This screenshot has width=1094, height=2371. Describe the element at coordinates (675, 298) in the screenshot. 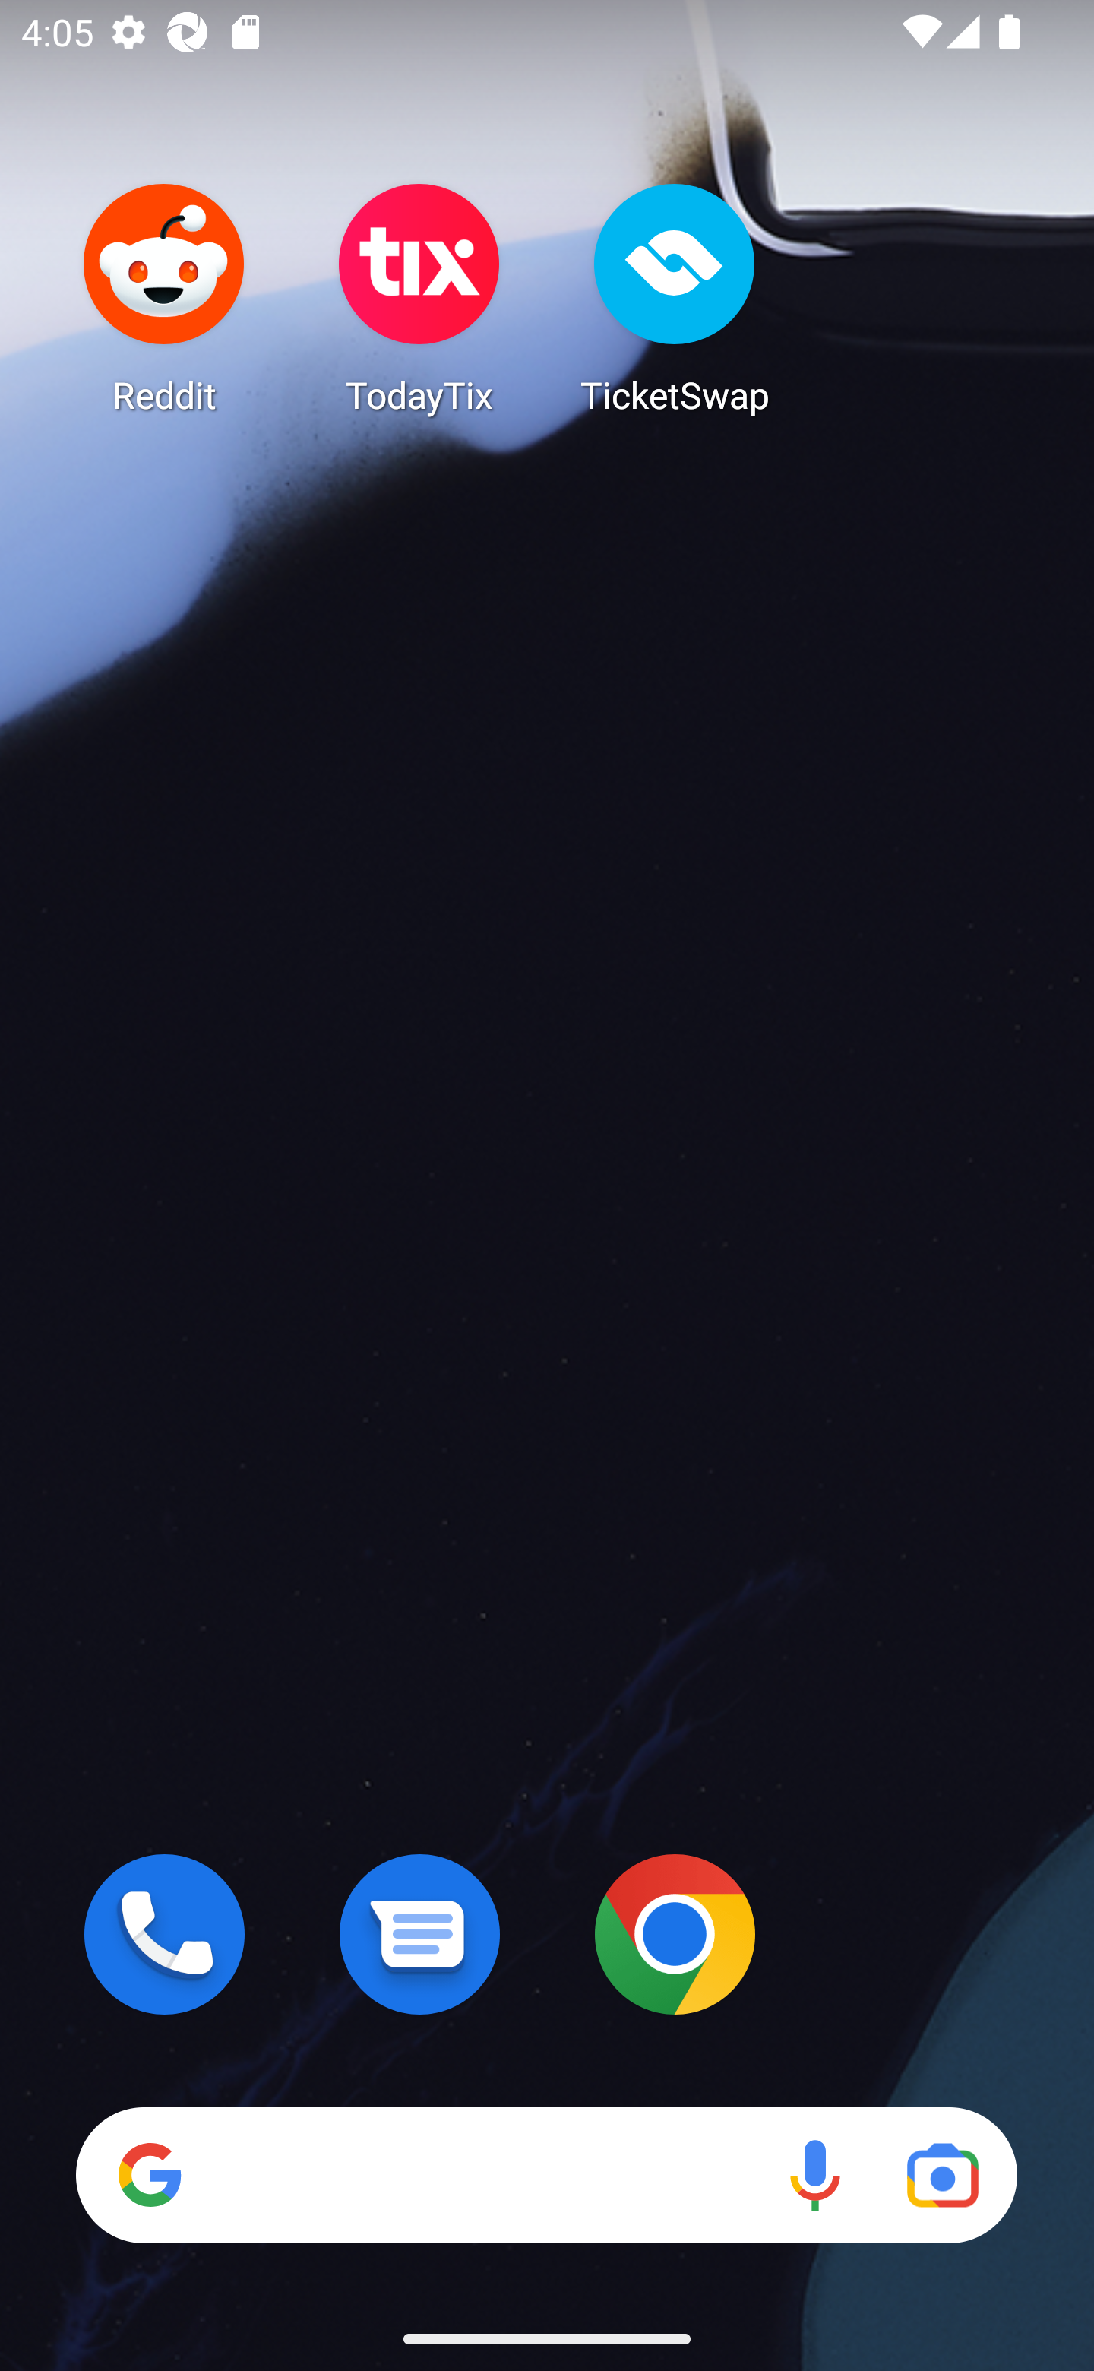

I see `TicketSwap` at that location.